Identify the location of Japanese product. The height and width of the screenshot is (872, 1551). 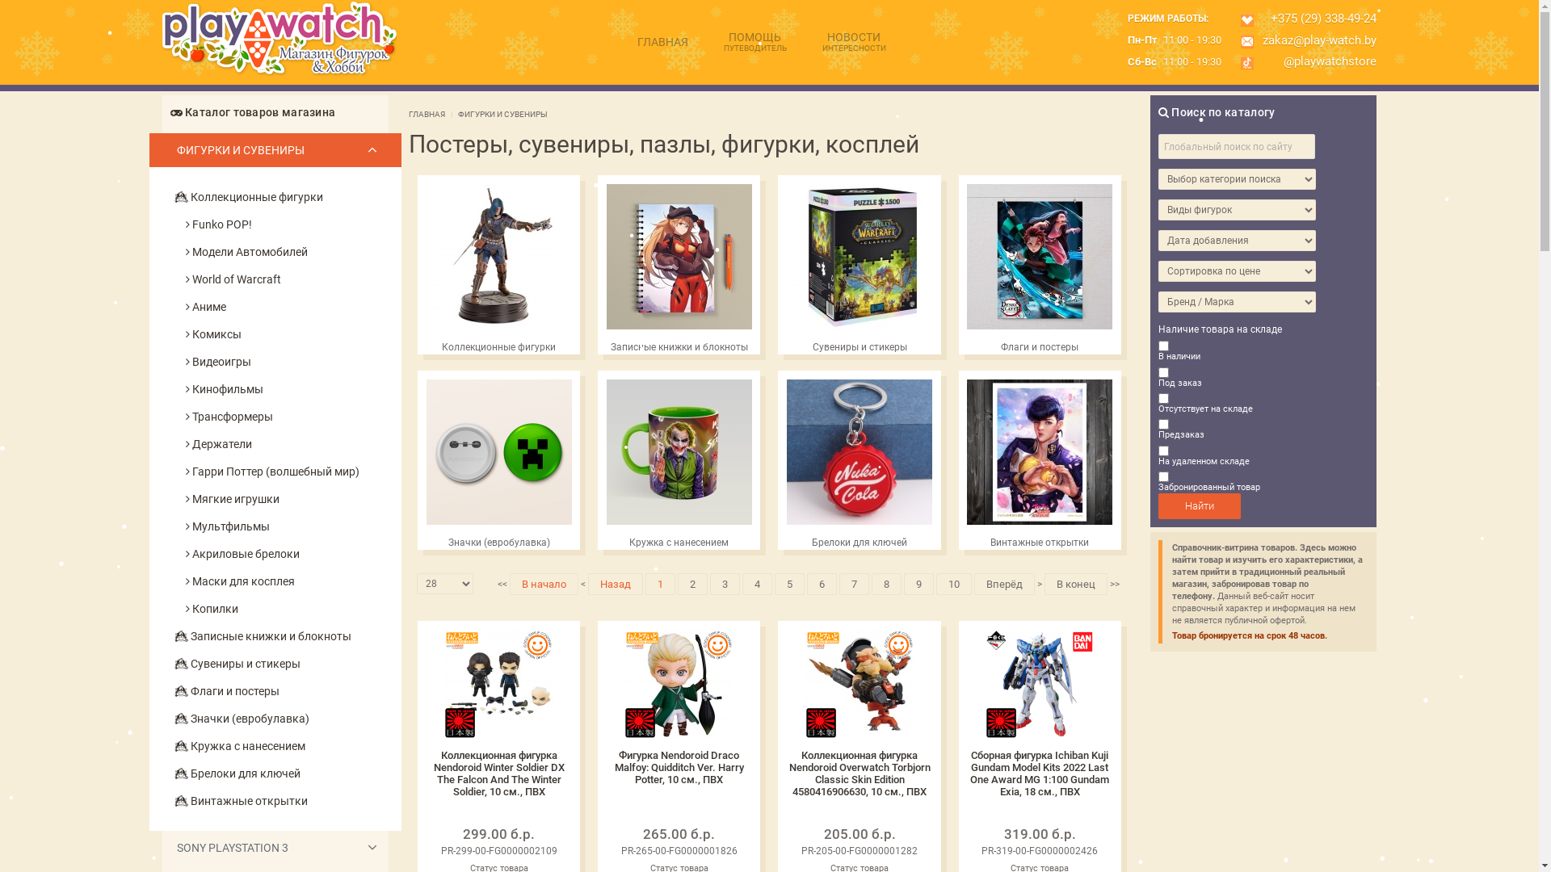
(679, 685).